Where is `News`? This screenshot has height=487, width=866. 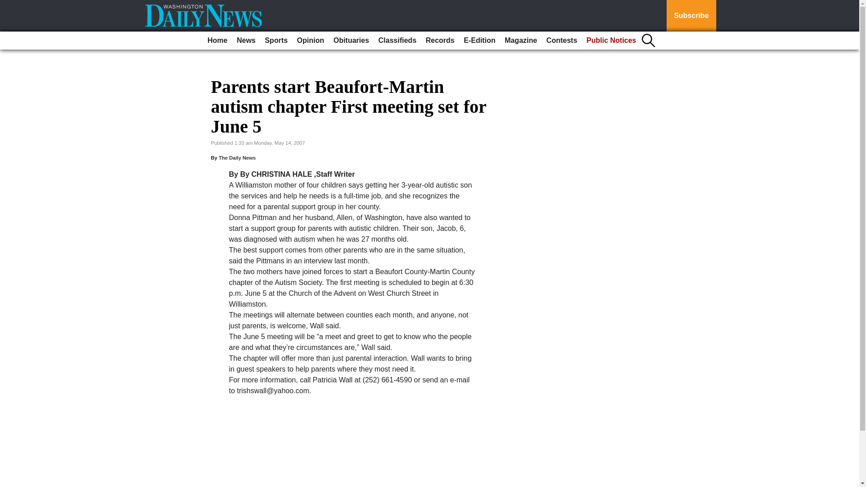
News is located at coordinates (246, 41).